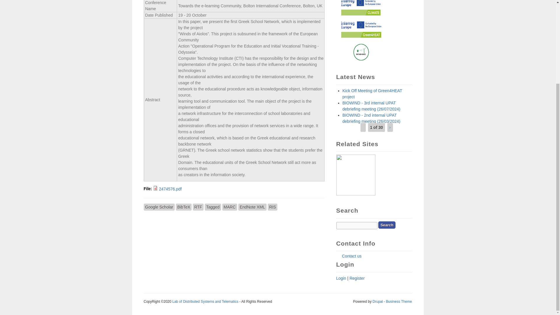 This screenshot has height=315, width=560. Describe the element at coordinates (230, 207) in the screenshot. I see `MARC` at that location.